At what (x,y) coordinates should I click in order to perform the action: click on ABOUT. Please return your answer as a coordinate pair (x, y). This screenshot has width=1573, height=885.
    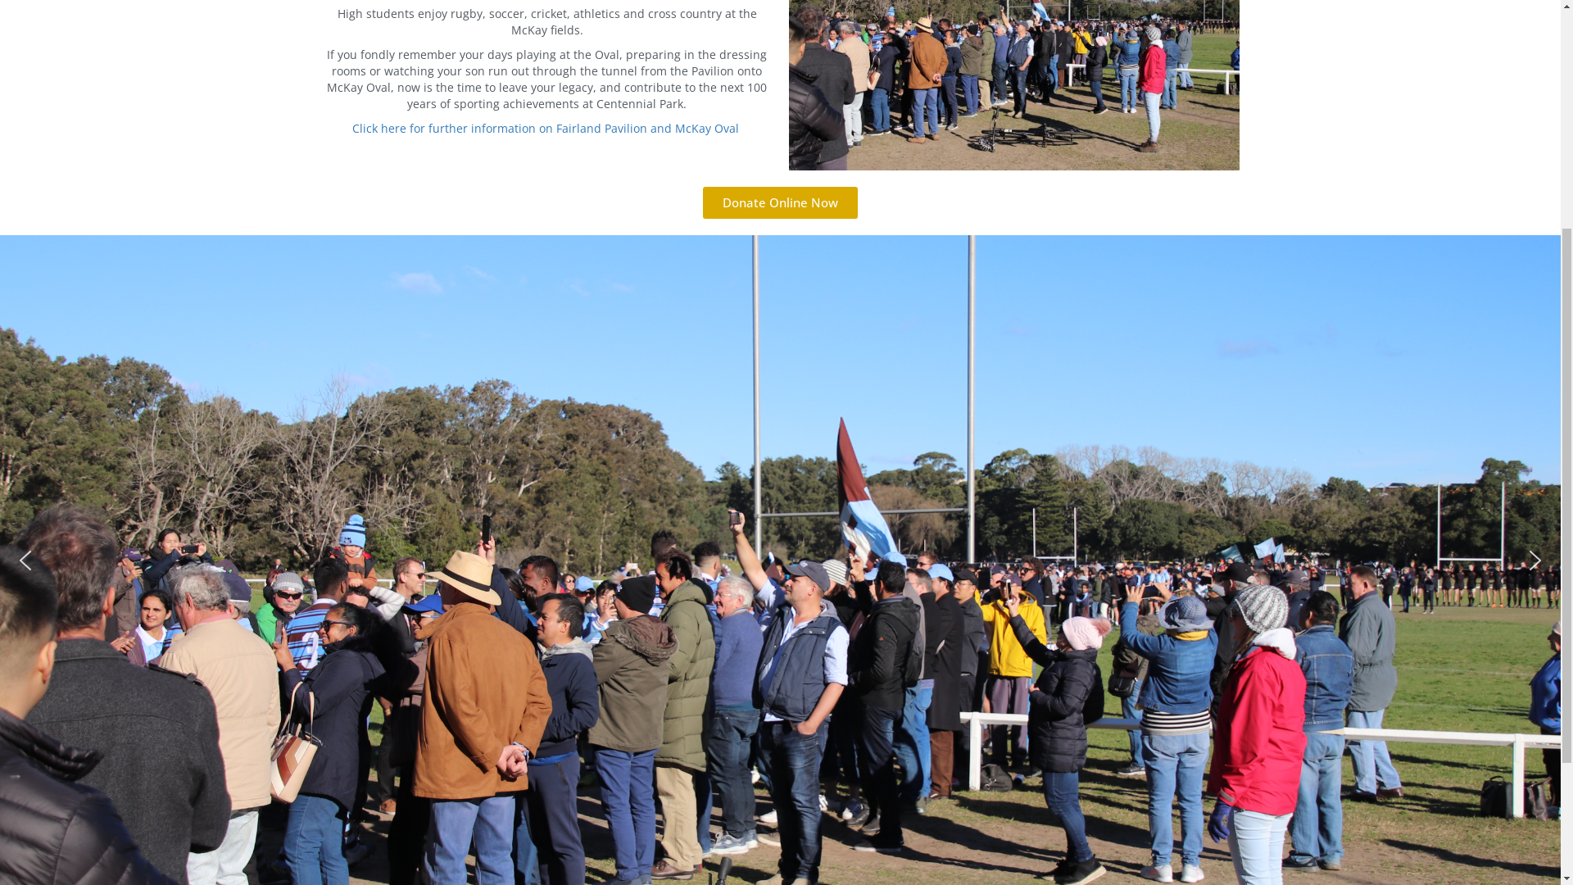
    Looking at the image, I should click on (653, 84).